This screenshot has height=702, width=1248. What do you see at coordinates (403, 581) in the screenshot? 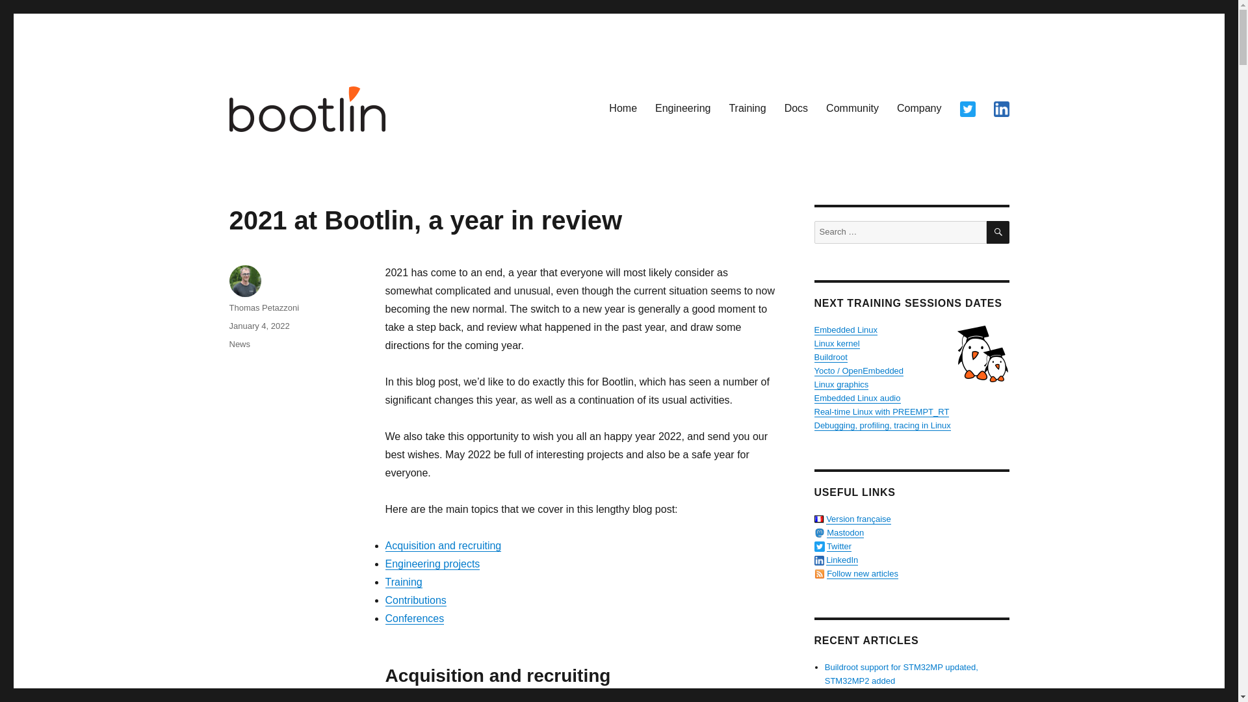
I see `Training` at bounding box center [403, 581].